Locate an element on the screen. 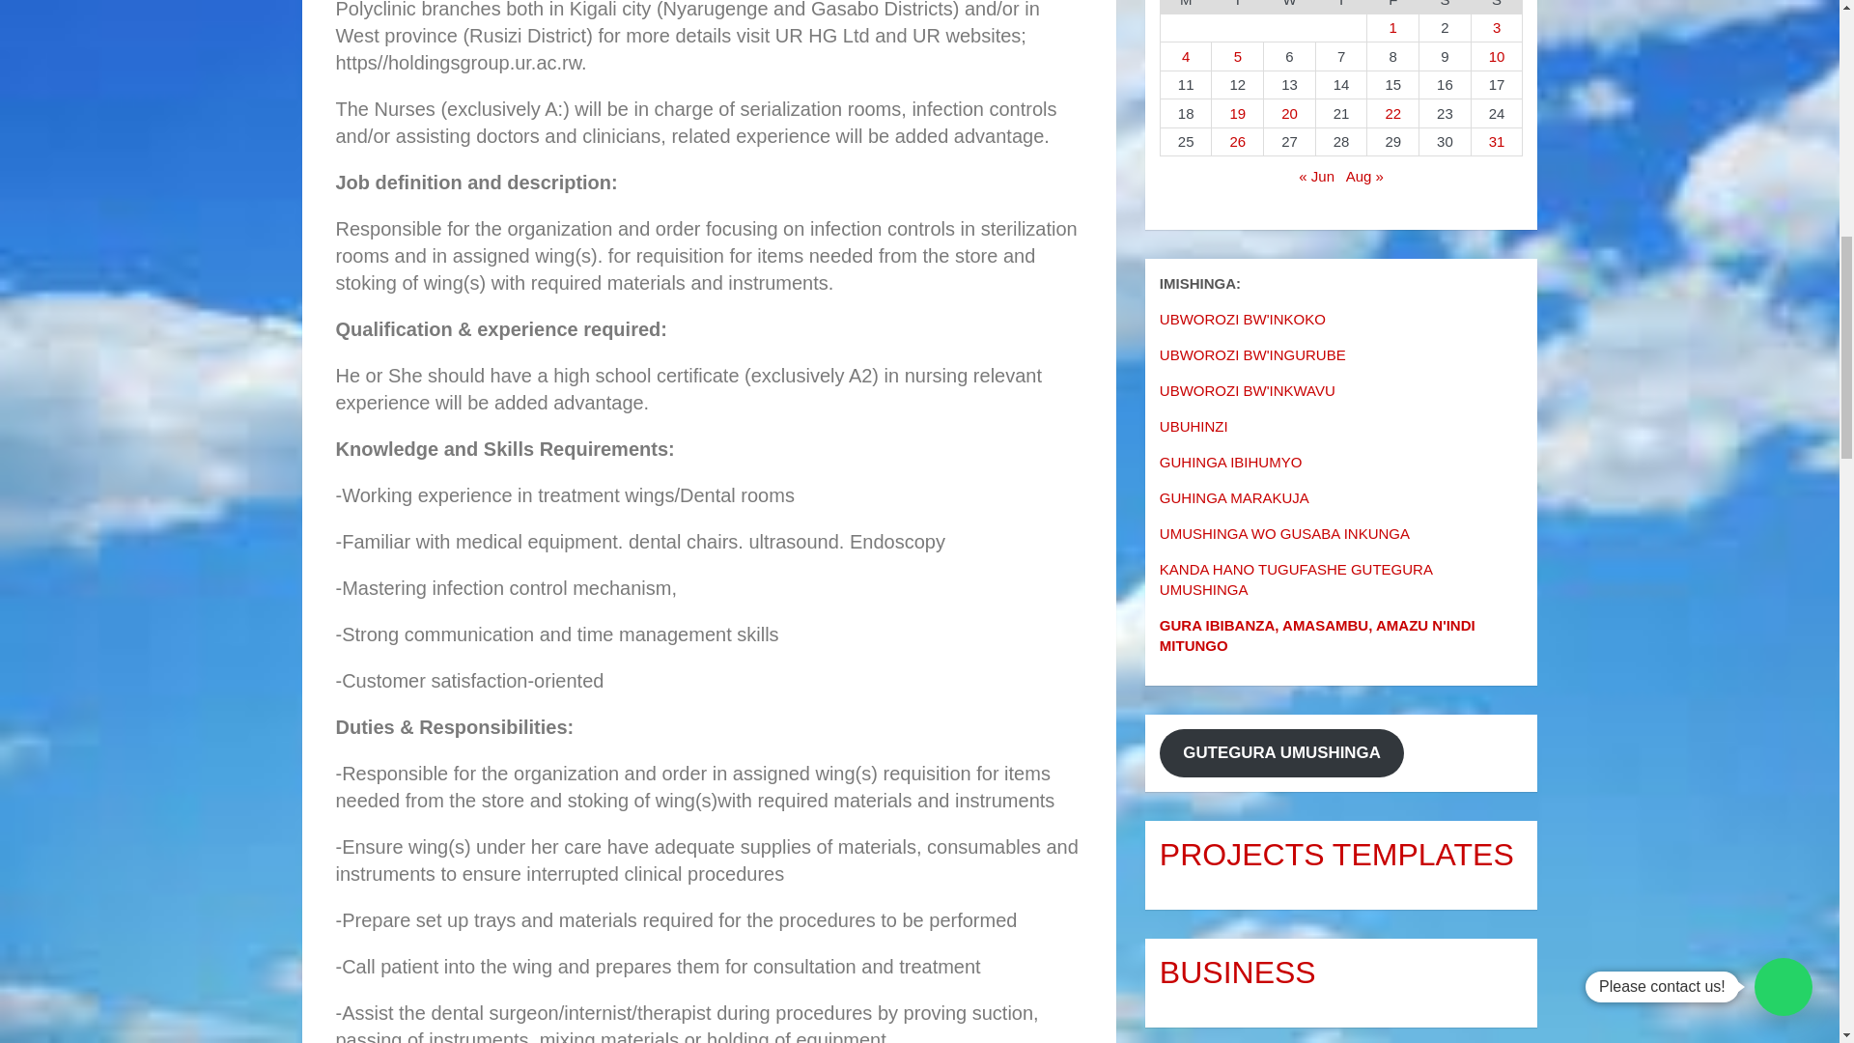  Friday is located at coordinates (1393, 8).